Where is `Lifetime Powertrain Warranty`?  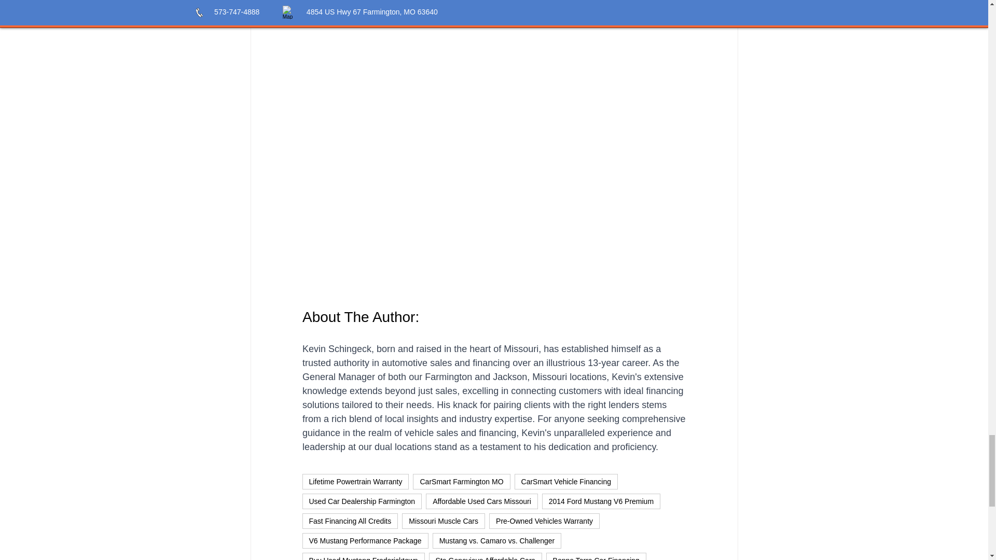
Lifetime Powertrain Warranty is located at coordinates (355, 481).